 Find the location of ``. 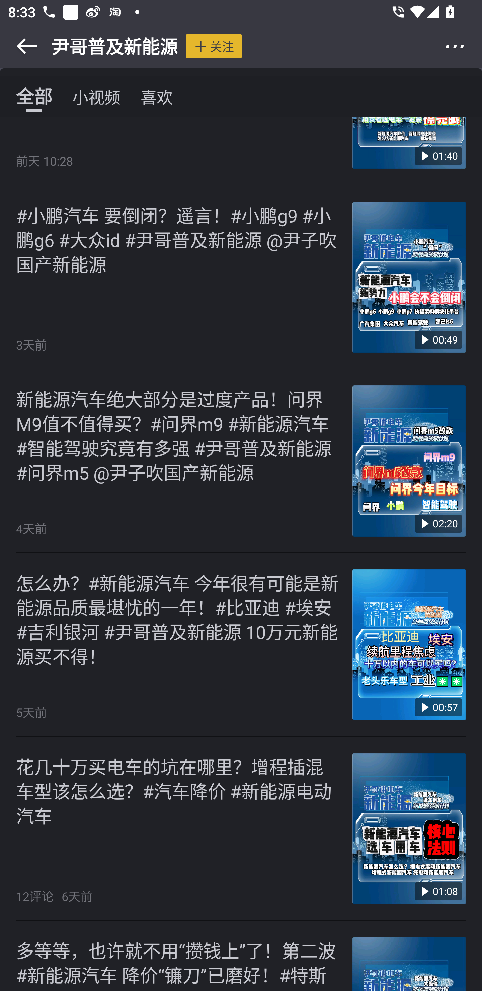

 is located at coordinates (463, 46).